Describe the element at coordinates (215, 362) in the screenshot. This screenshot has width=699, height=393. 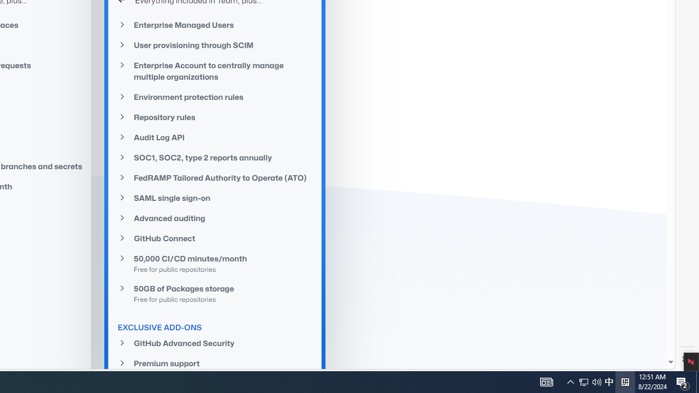
I see `Premium support` at that location.